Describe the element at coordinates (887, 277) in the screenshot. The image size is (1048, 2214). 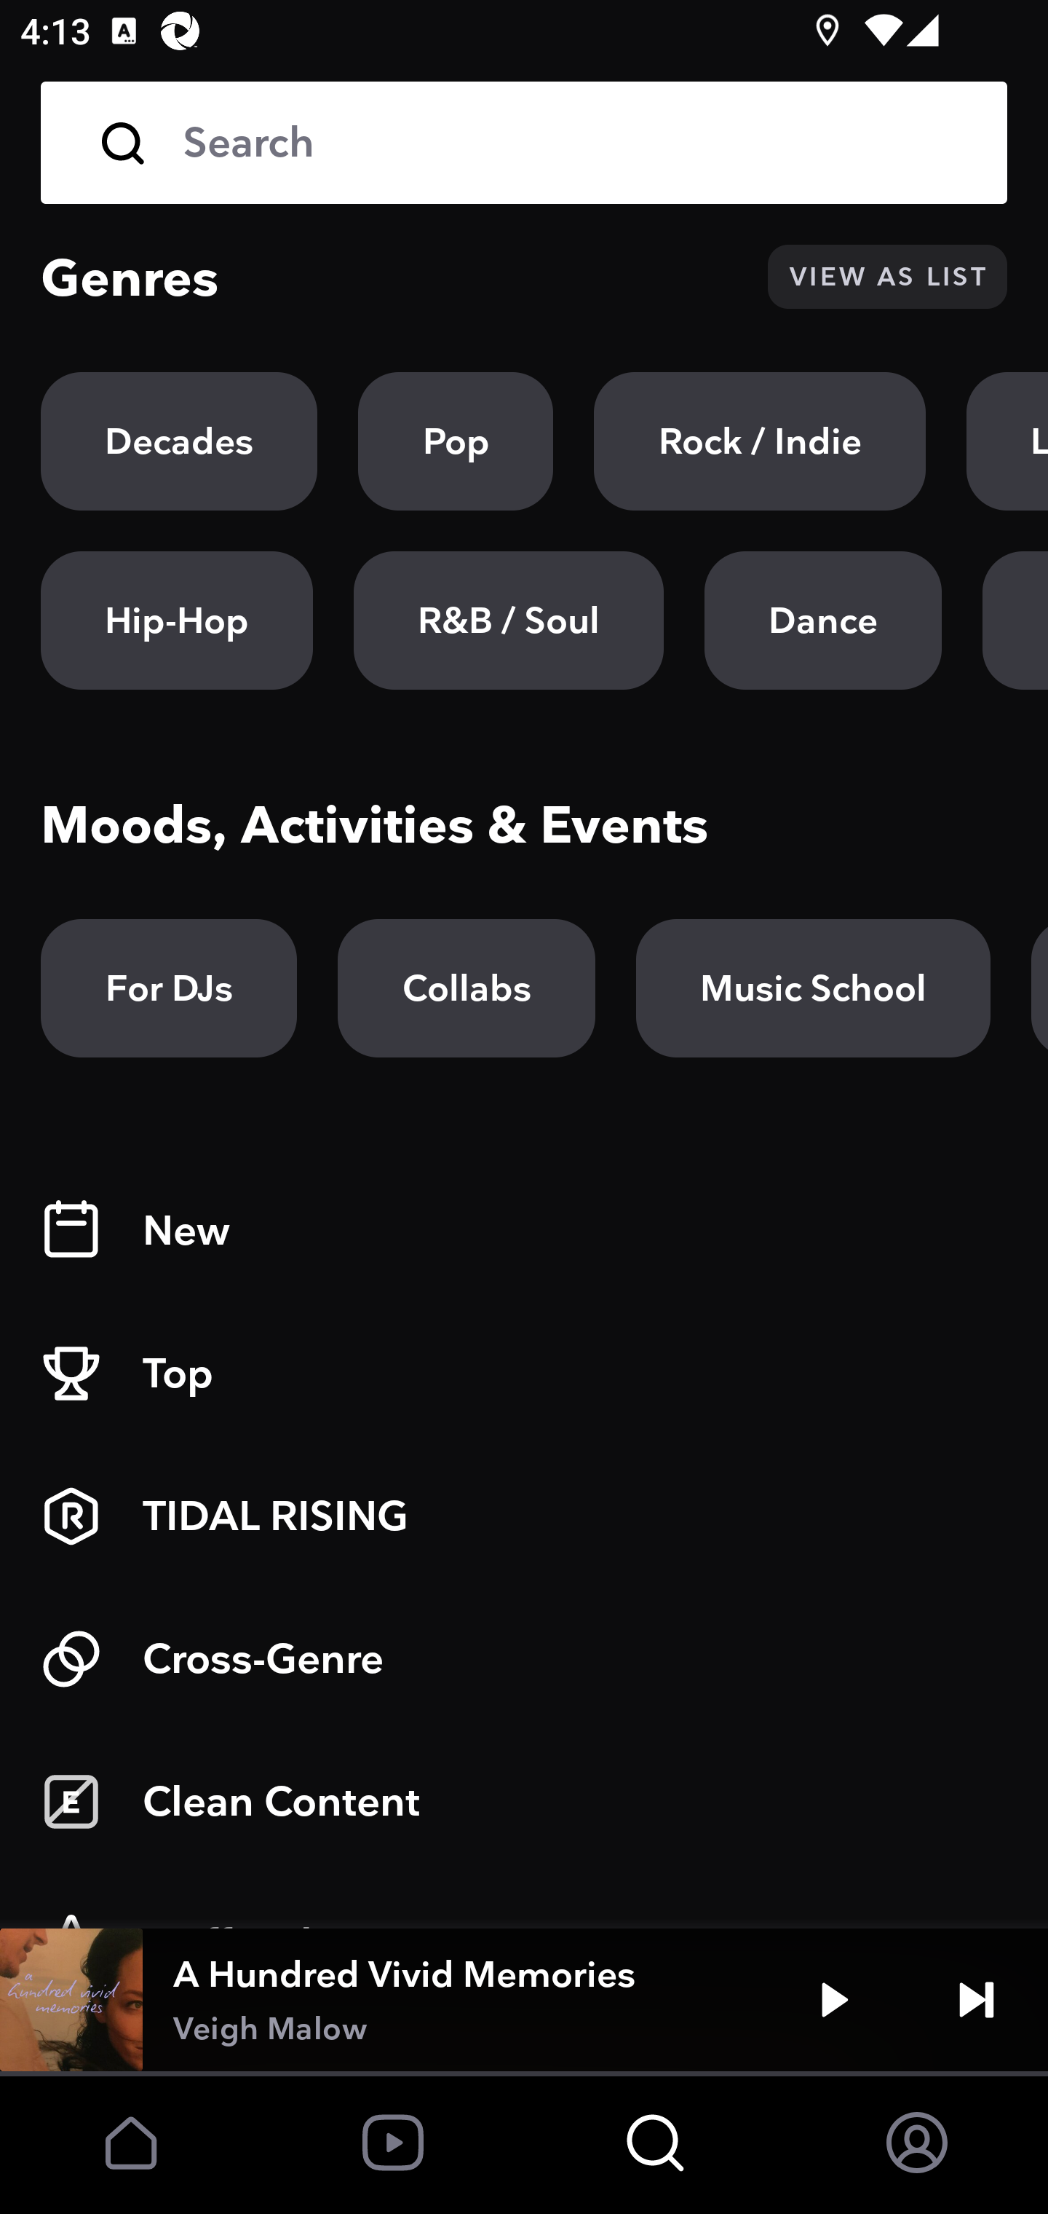
I see `VIEW AS LIST` at that location.